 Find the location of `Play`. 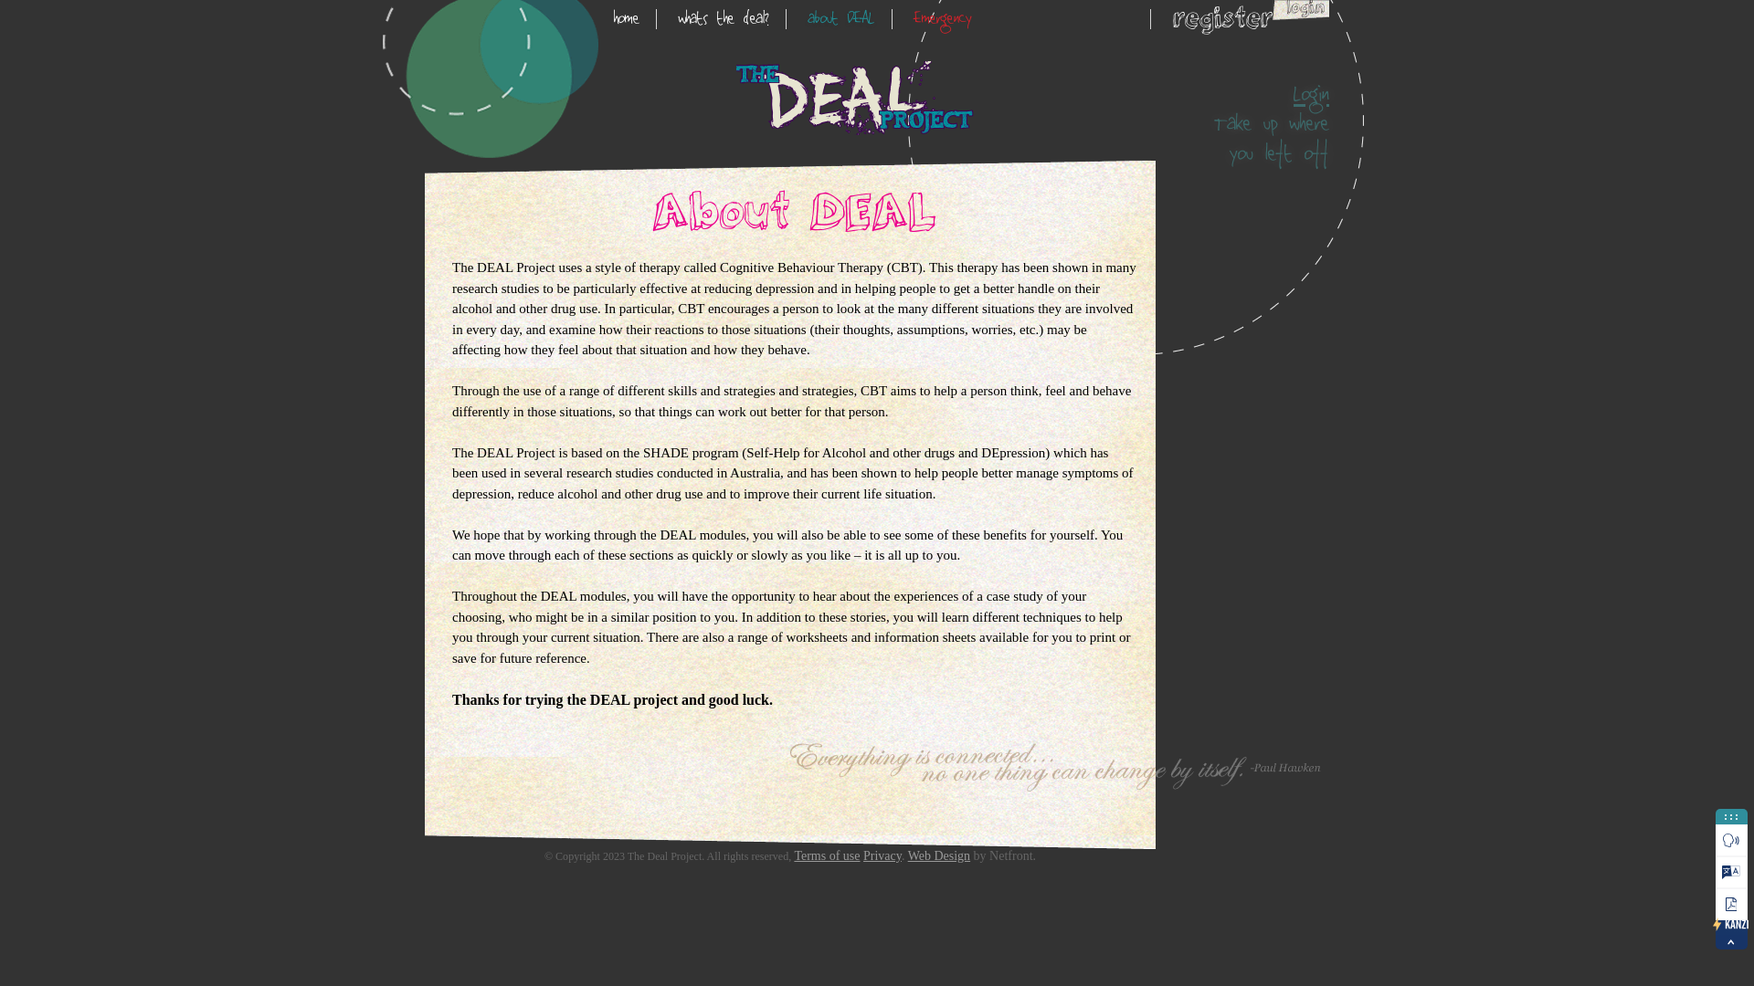

Play is located at coordinates (1732, 840).